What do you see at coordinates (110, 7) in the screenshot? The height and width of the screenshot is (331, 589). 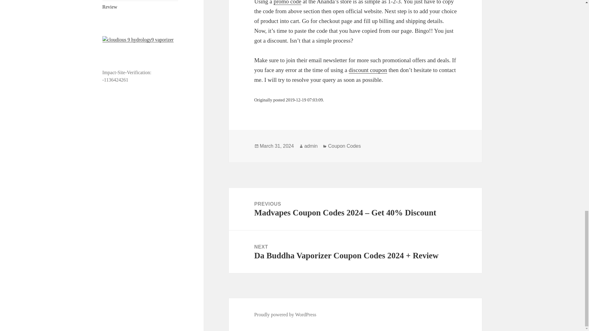 I see `product review` at bounding box center [110, 7].